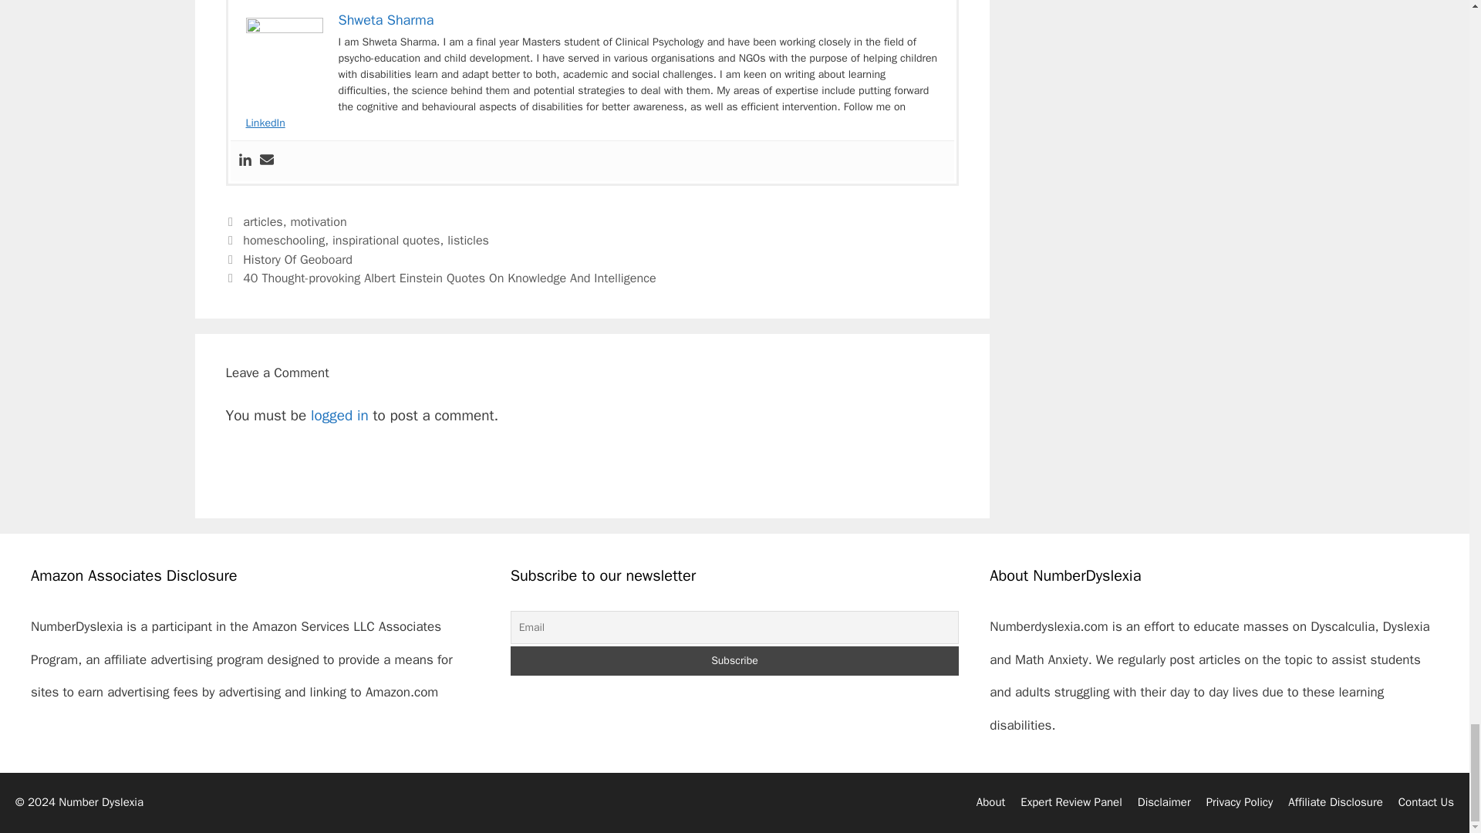  What do you see at coordinates (265, 123) in the screenshot?
I see `LinkedIn` at bounding box center [265, 123].